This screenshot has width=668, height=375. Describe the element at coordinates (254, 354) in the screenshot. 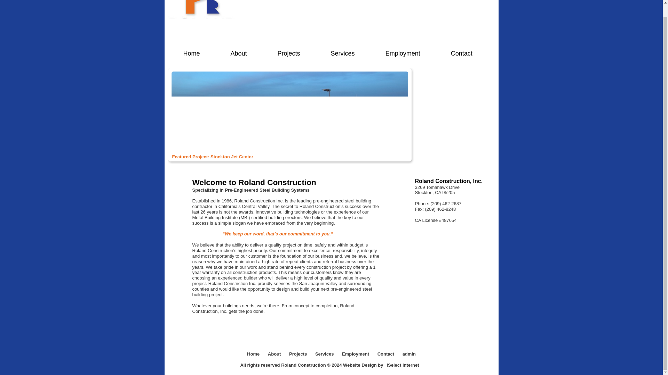

I see `Home` at that location.